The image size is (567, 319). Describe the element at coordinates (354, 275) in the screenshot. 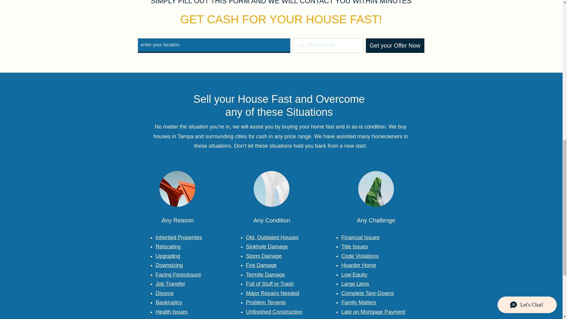

I see `Low Equity` at that location.